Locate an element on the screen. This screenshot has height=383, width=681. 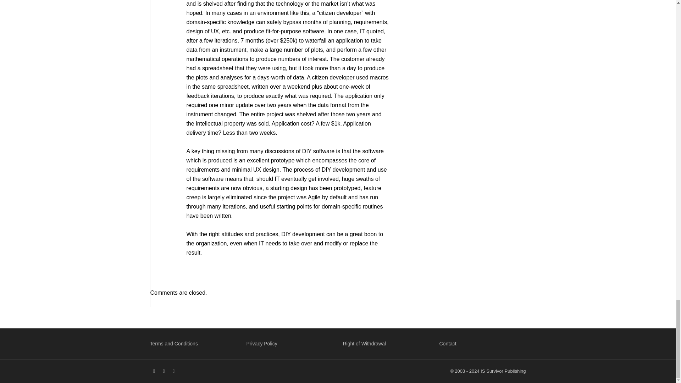
Privacy Policy is located at coordinates (261, 344).